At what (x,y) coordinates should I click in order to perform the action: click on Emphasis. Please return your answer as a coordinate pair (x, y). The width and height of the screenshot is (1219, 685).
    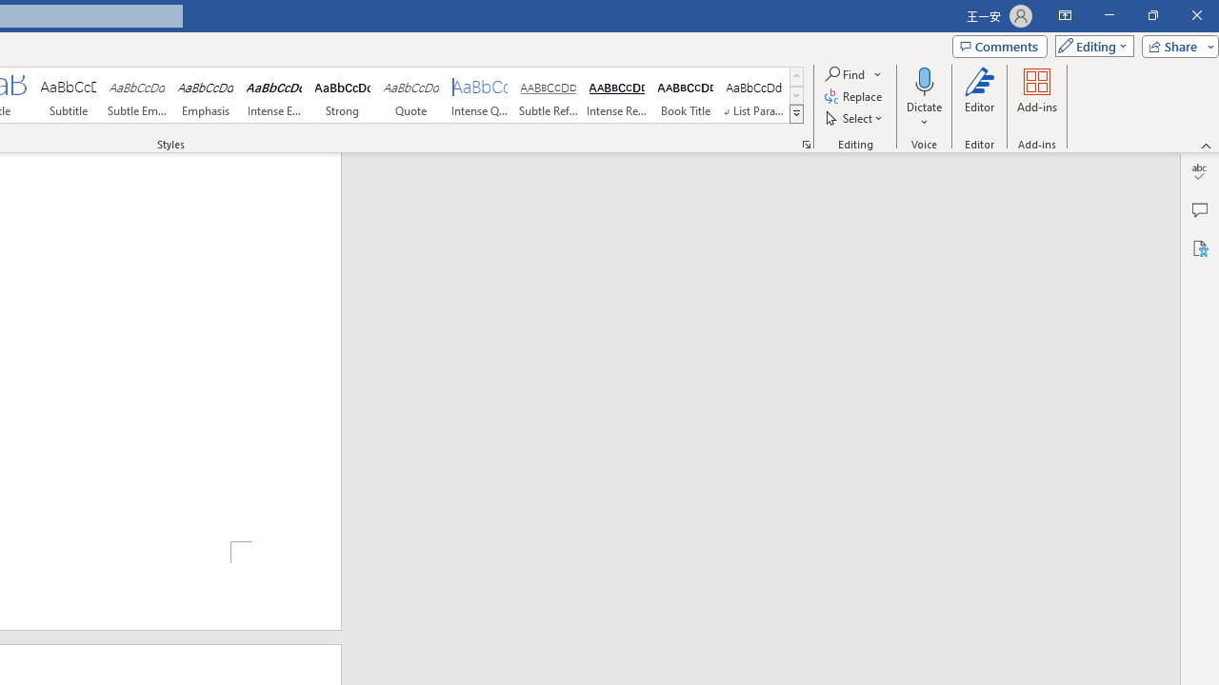
    Looking at the image, I should click on (206, 95).